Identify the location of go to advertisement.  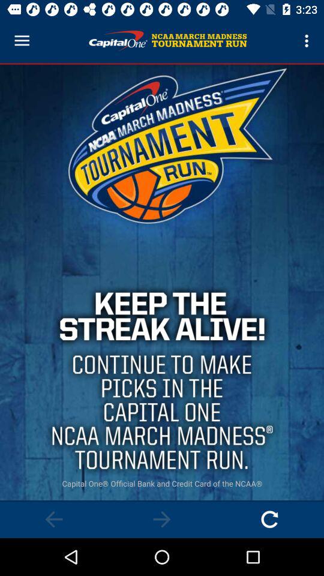
(270, 520).